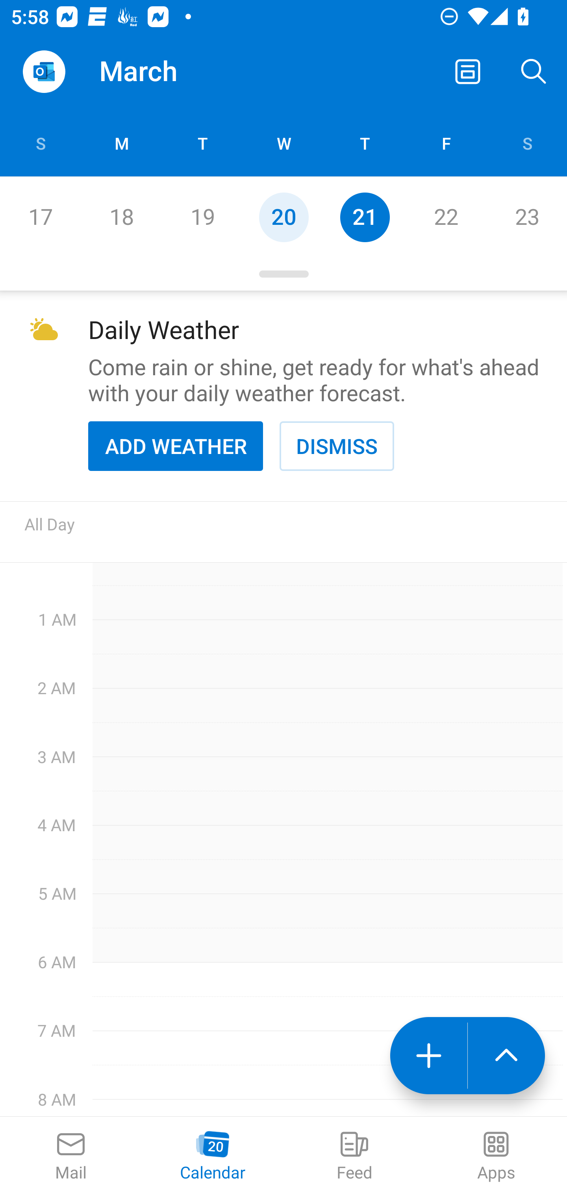 The height and width of the screenshot is (1197, 567). Describe the element at coordinates (506, 1056) in the screenshot. I see `launch the extended action menu` at that location.